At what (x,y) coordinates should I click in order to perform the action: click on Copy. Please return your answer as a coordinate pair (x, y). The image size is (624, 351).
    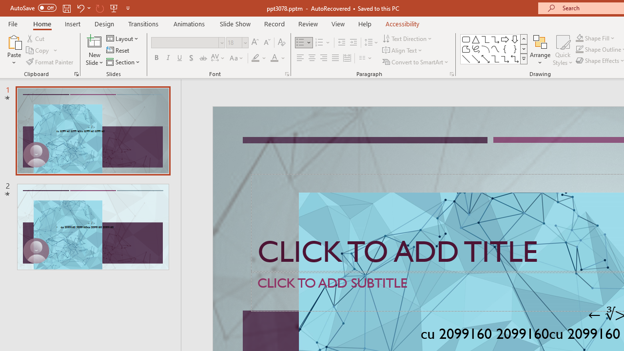
    Looking at the image, I should click on (38, 51).